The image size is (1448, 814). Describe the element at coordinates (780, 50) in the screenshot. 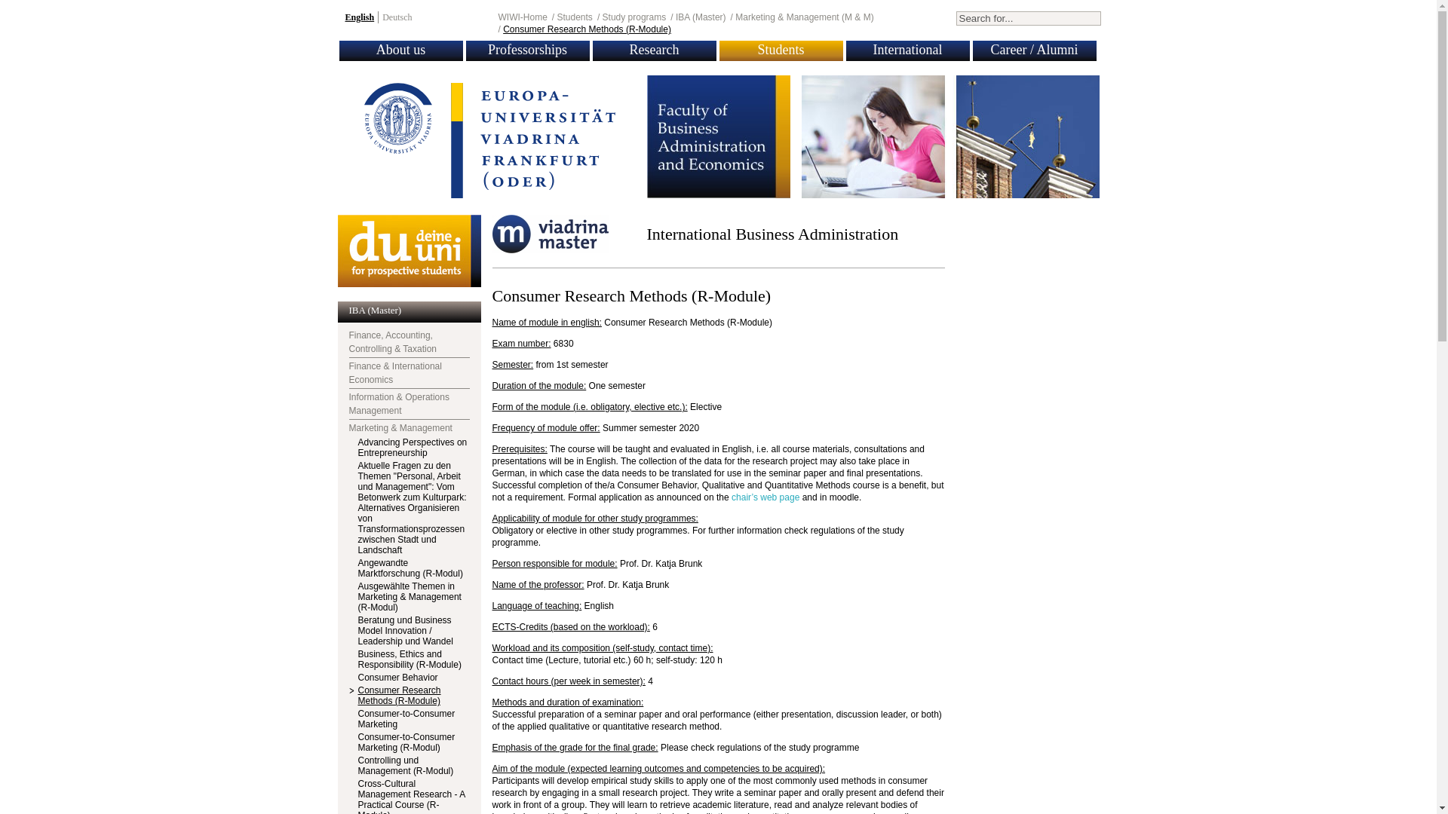

I see `Students` at that location.